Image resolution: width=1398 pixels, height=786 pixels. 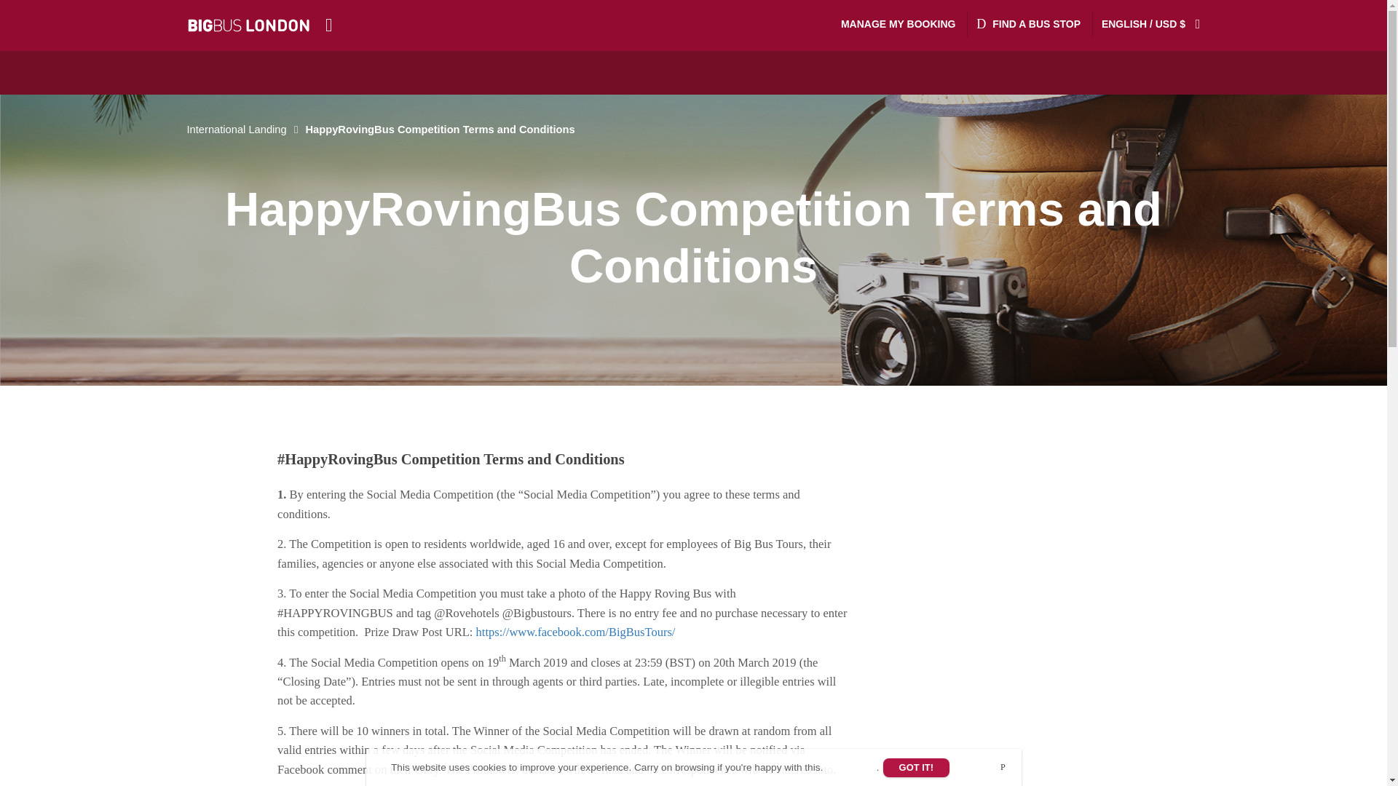 What do you see at coordinates (1028, 24) in the screenshot?
I see `FIND A BUS STOP` at bounding box center [1028, 24].